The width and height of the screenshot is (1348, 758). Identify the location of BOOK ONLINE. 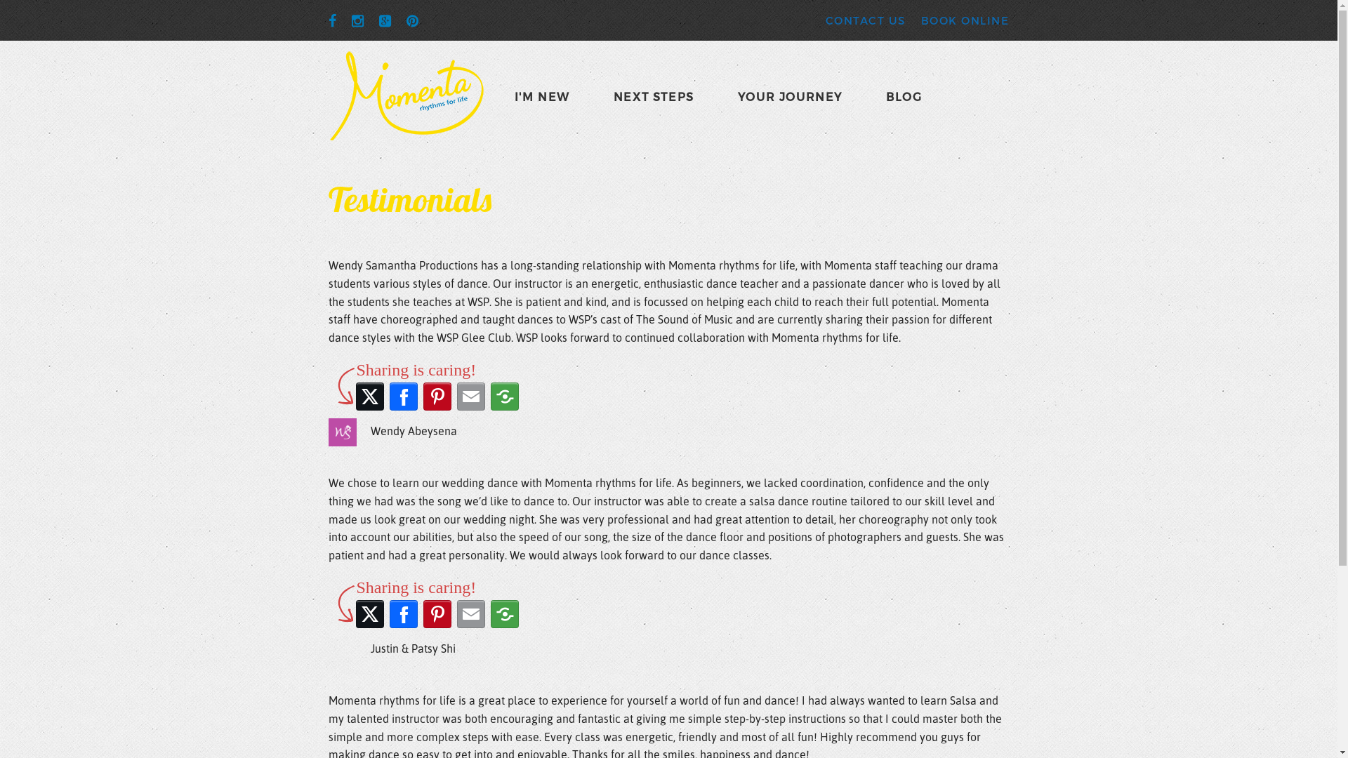
(965, 20).